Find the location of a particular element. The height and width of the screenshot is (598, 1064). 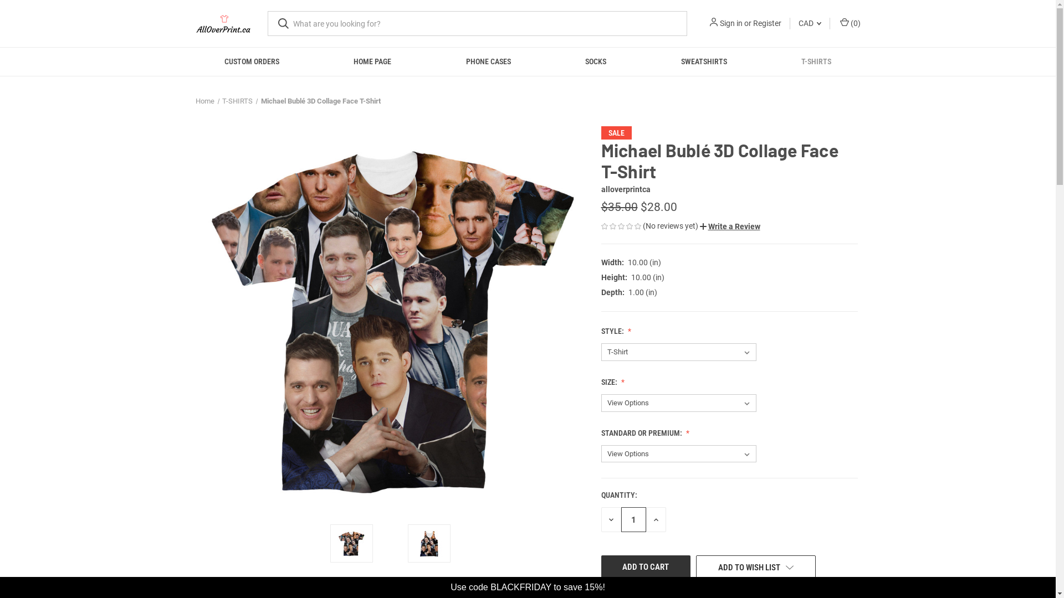

(0) is located at coordinates (849, 23).